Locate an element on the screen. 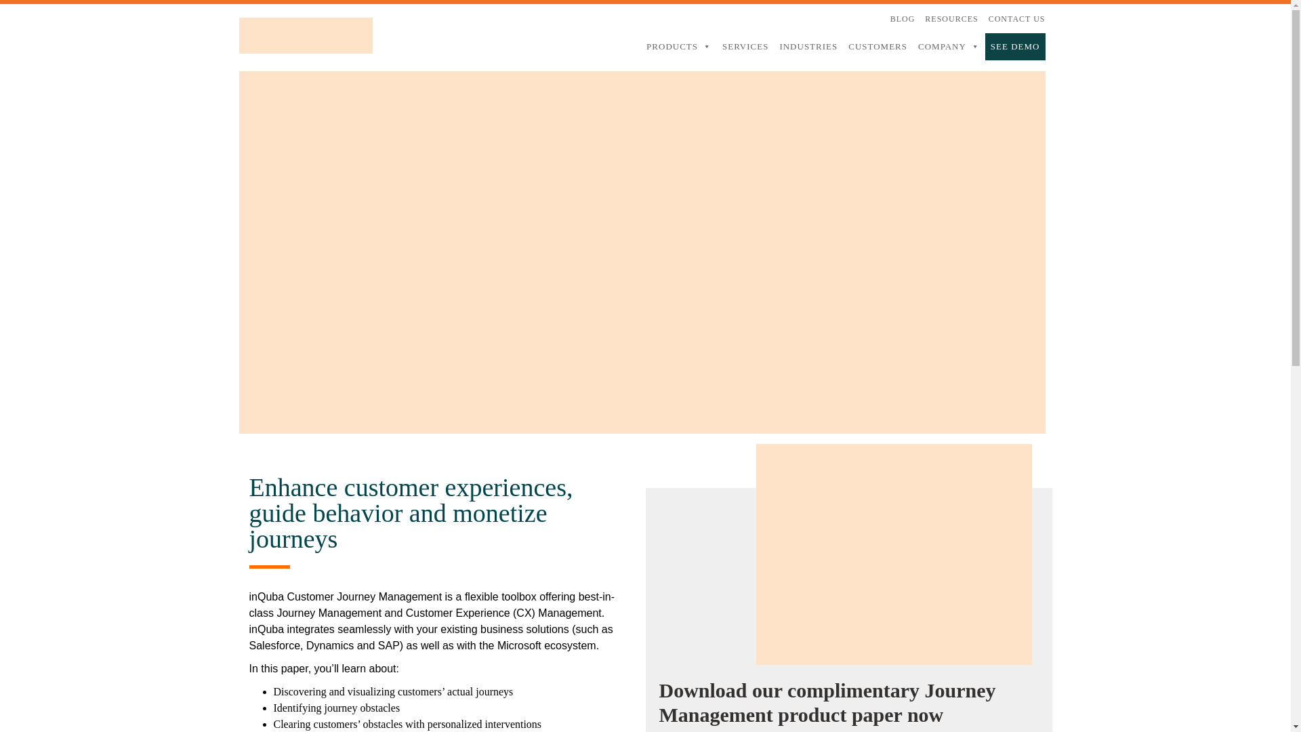 The height and width of the screenshot is (732, 1301). INDUSTRIES is located at coordinates (808, 46).